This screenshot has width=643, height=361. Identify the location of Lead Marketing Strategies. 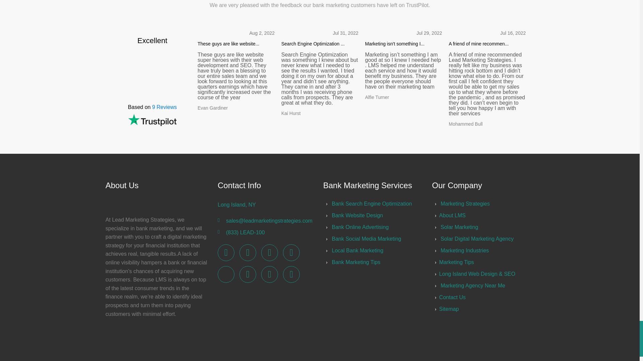
(247, 253).